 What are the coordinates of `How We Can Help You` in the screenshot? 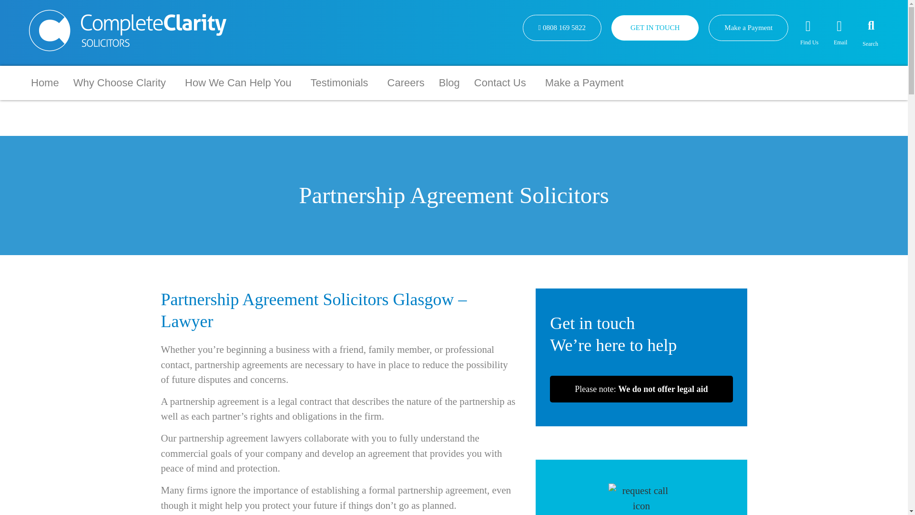 It's located at (240, 82).